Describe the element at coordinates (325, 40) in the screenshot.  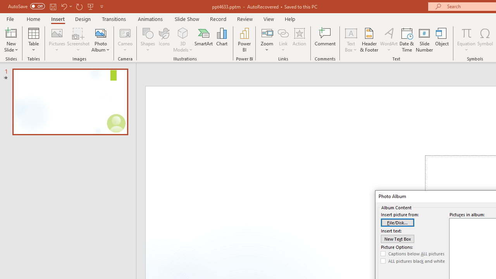
I see `Comment` at that location.